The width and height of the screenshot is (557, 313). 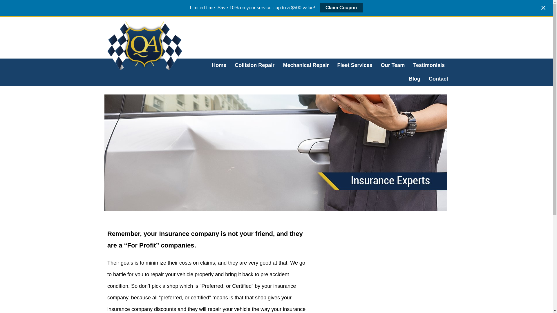 What do you see at coordinates (306, 65) in the screenshot?
I see `Mechanical Repair` at bounding box center [306, 65].